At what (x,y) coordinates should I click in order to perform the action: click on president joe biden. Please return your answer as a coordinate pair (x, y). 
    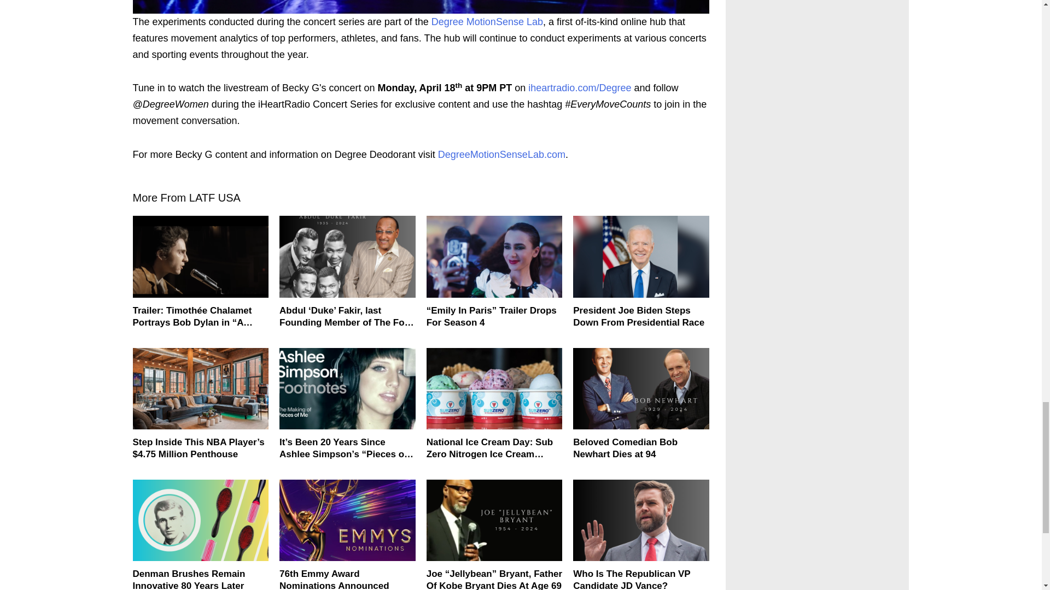
    Looking at the image, I should click on (641, 257).